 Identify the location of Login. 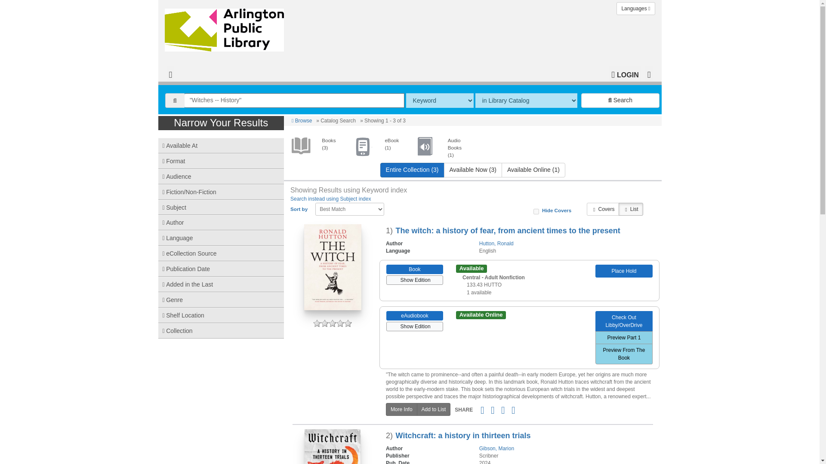
(625, 74).